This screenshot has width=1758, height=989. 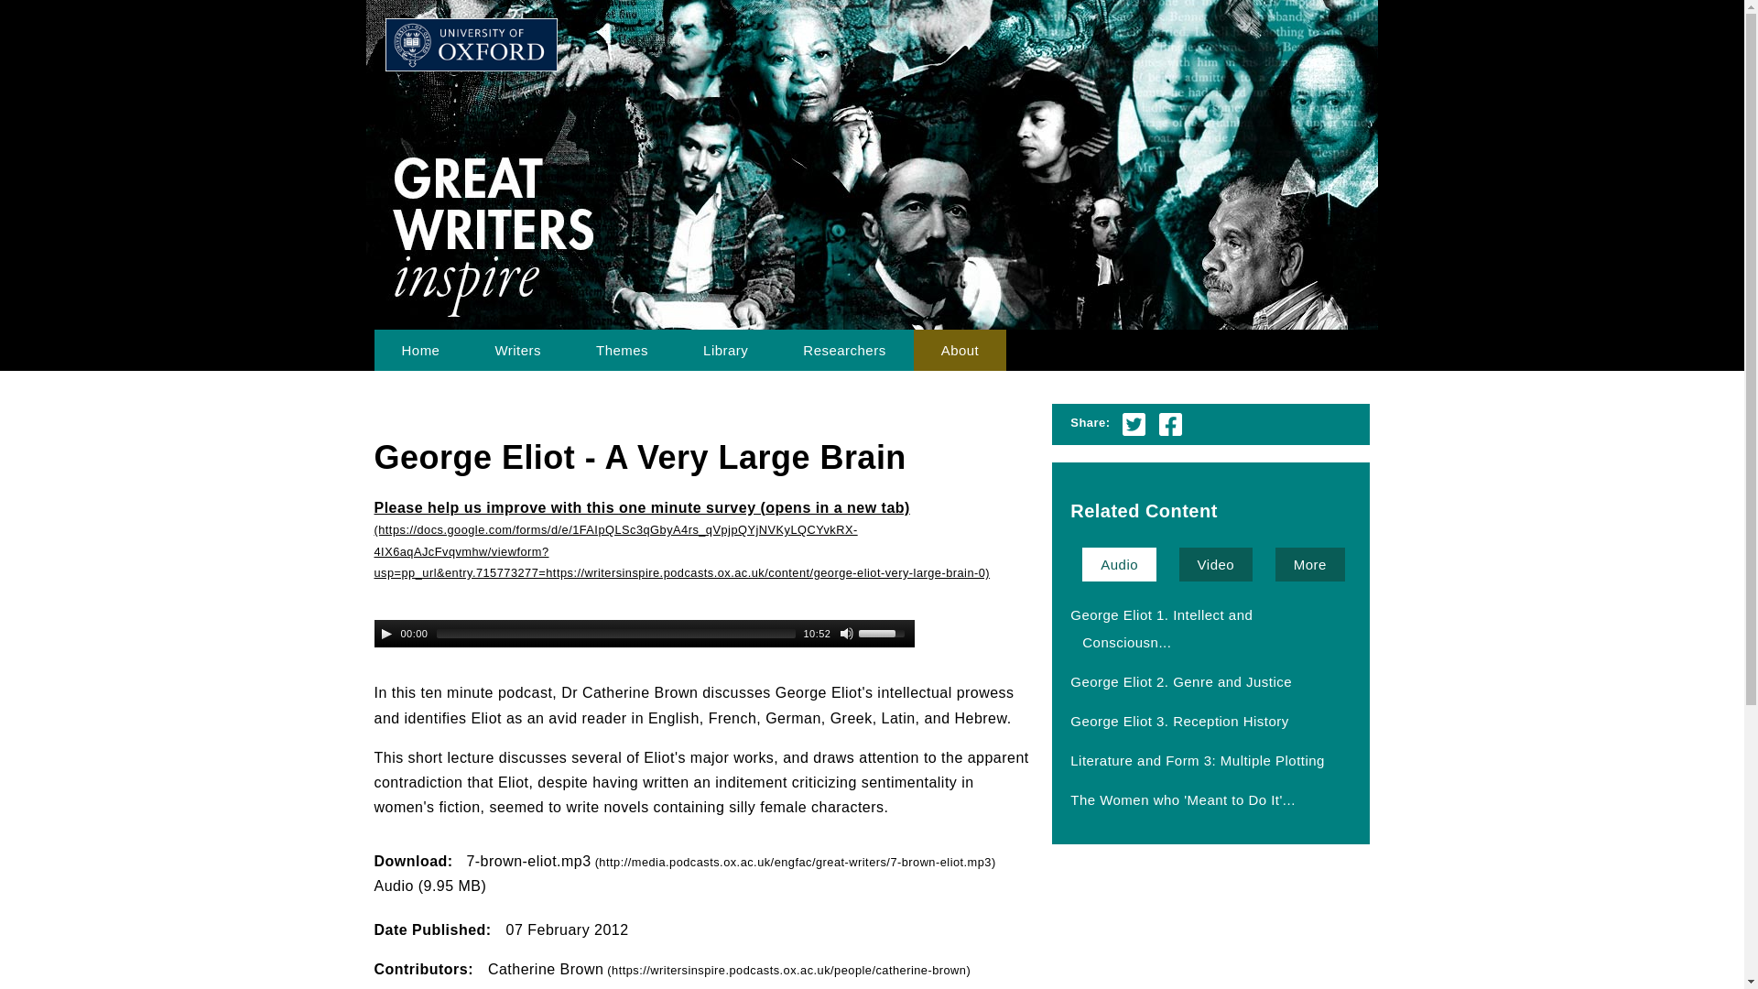 What do you see at coordinates (725, 350) in the screenshot?
I see `Library of all media files` at bounding box center [725, 350].